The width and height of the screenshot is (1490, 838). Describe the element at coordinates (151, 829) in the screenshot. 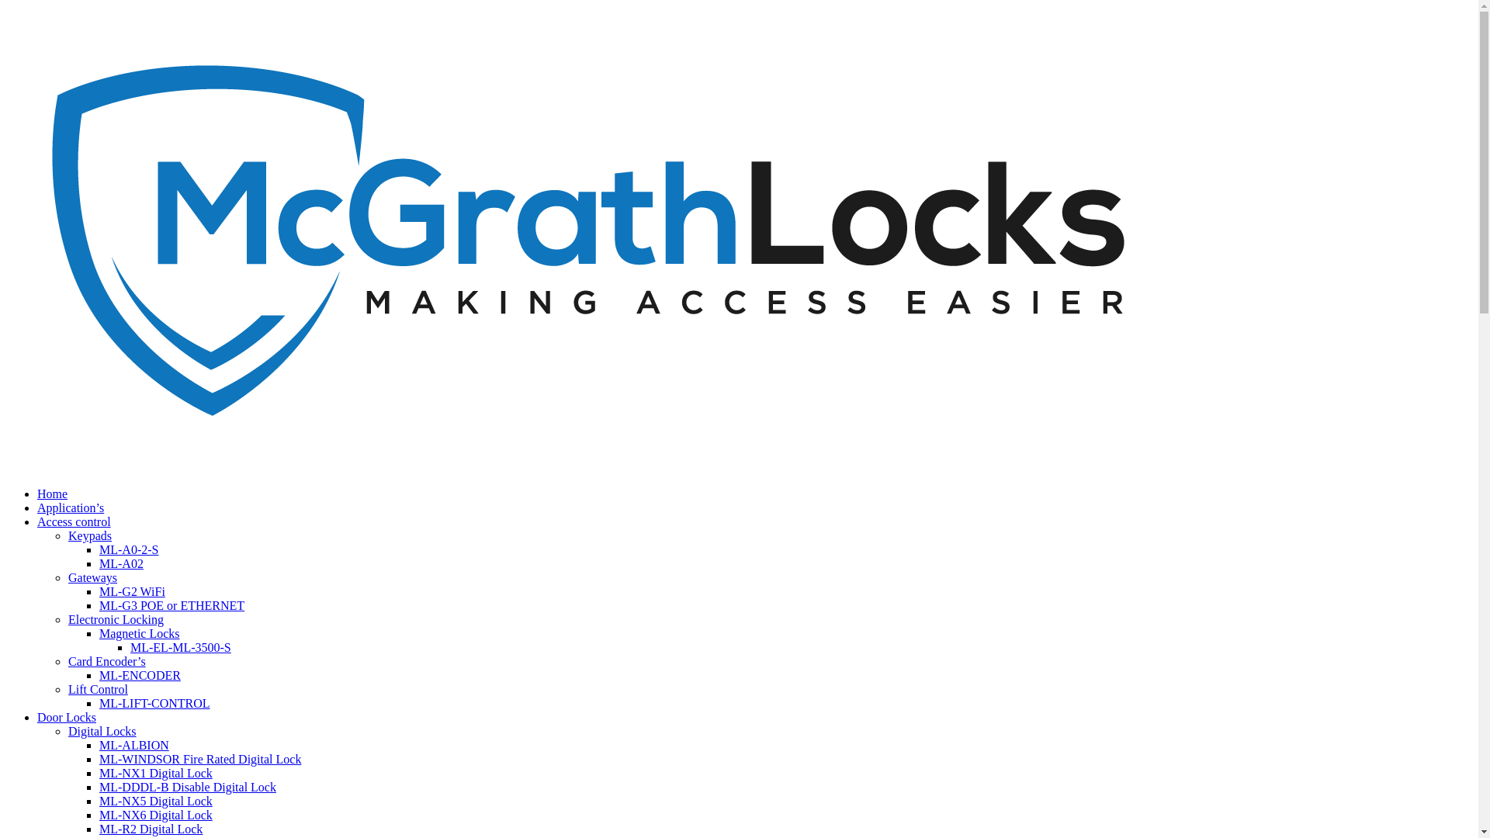

I see `ML-R2 Digital Lock` at that location.